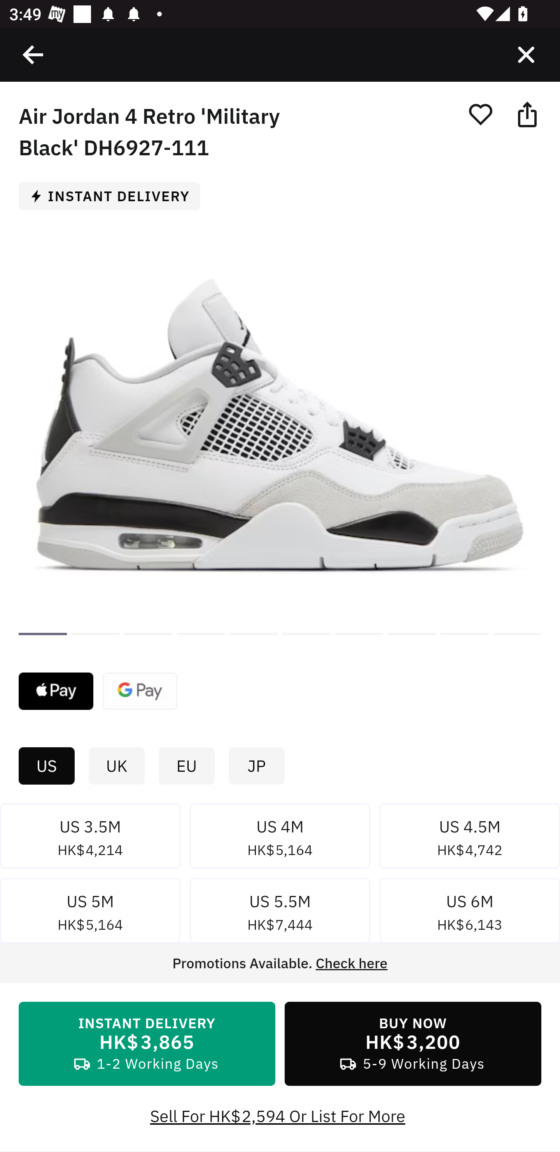 Image resolution: width=560 pixels, height=1152 pixels. I want to click on US 4.5M HK$ 4,742, so click(469, 838).